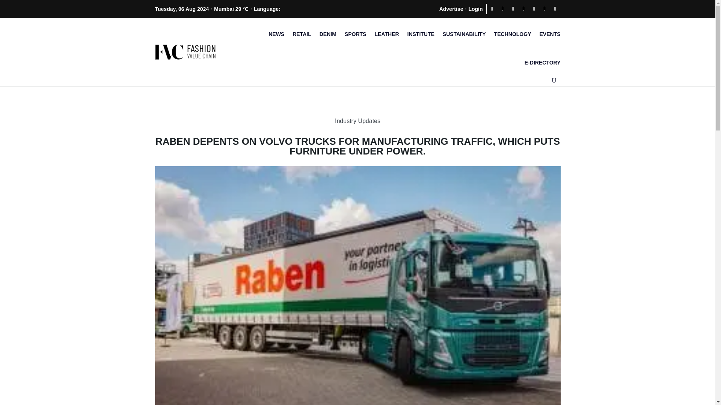 Image resolution: width=721 pixels, height=405 pixels. Describe the element at coordinates (523, 9) in the screenshot. I see `Follow on LinkedIn` at that location.